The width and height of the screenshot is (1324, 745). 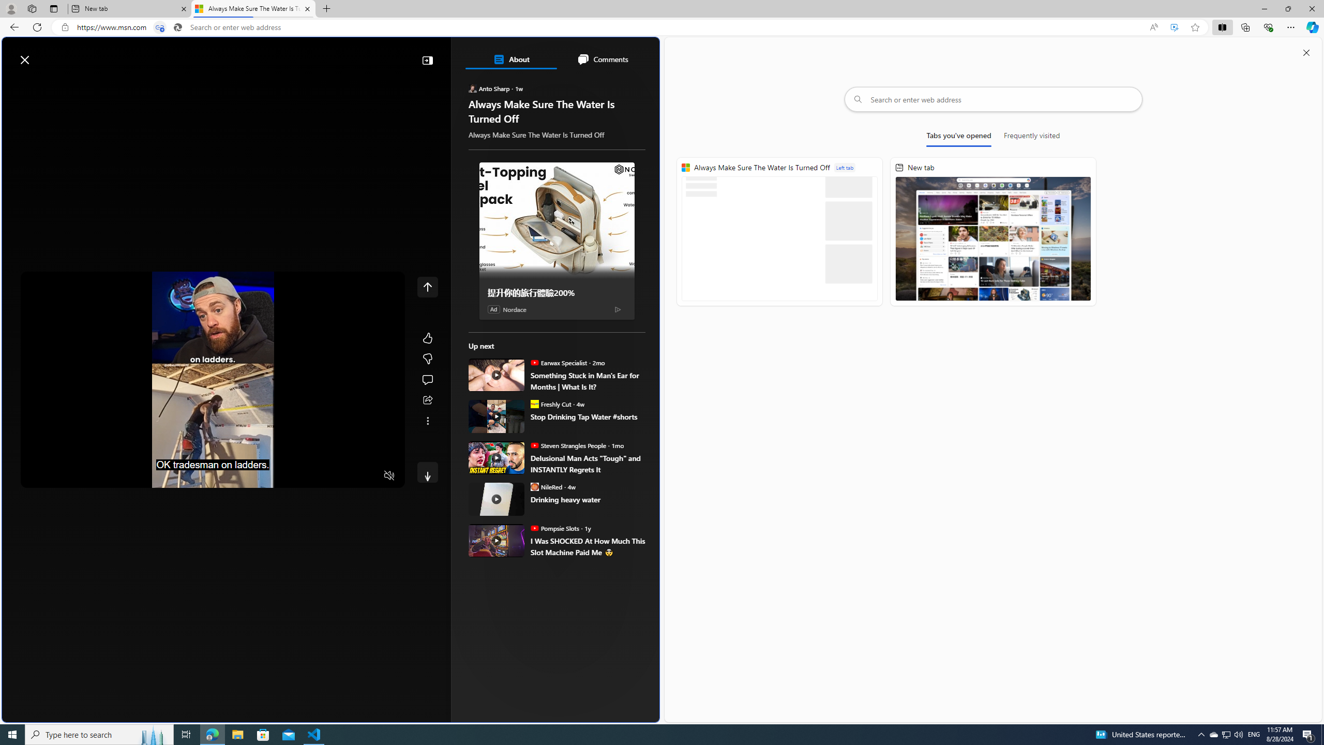 What do you see at coordinates (568, 445) in the screenshot?
I see `Steven Strangles People Steven Strangles People` at bounding box center [568, 445].